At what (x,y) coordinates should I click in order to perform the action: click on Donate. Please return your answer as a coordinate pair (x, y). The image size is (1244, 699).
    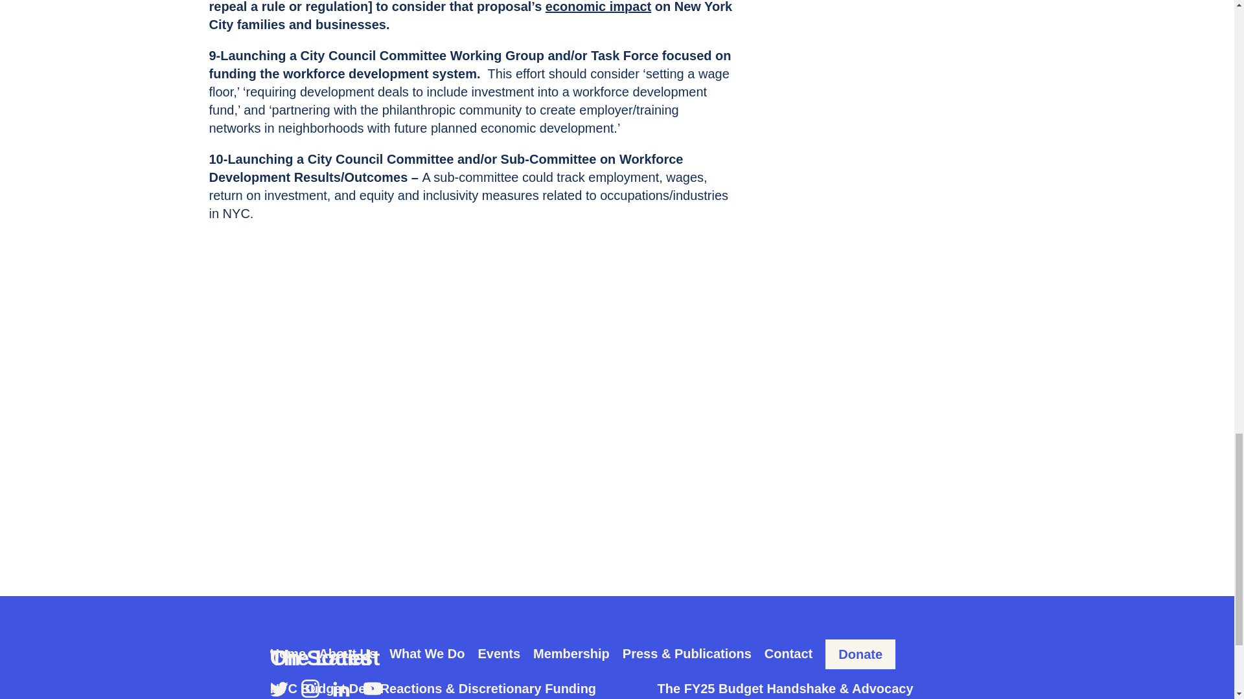
    Looking at the image, I should click on (860, 654).